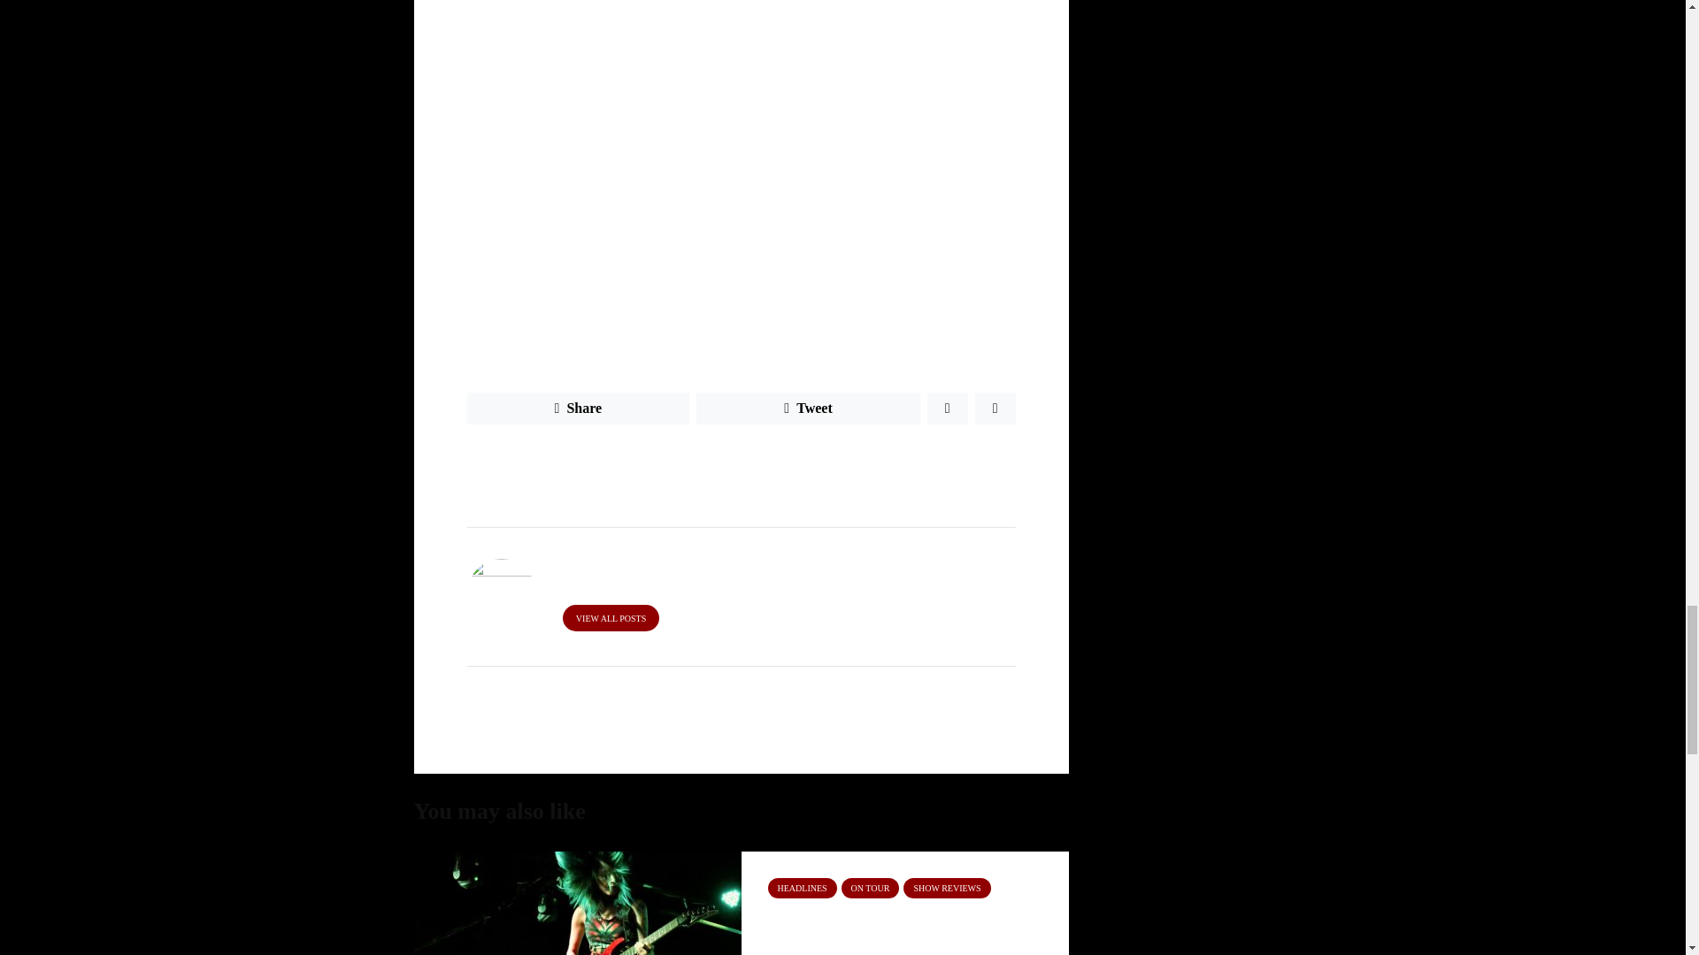 Image resolution: width=1699 pixels, height=955 pixels. What do you see at coordinates (809, 408) in the screenshot?
I see `Tweet` at bounding box center [809, 408].